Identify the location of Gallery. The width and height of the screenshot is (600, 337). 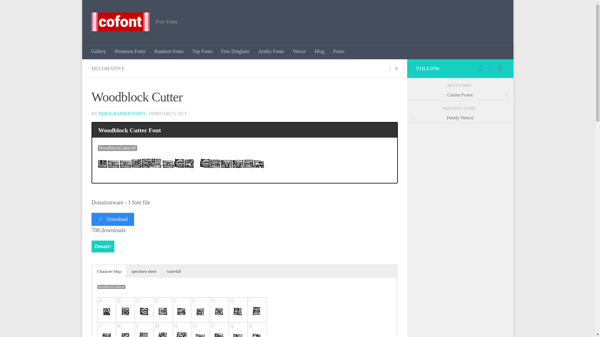
(99, 51).